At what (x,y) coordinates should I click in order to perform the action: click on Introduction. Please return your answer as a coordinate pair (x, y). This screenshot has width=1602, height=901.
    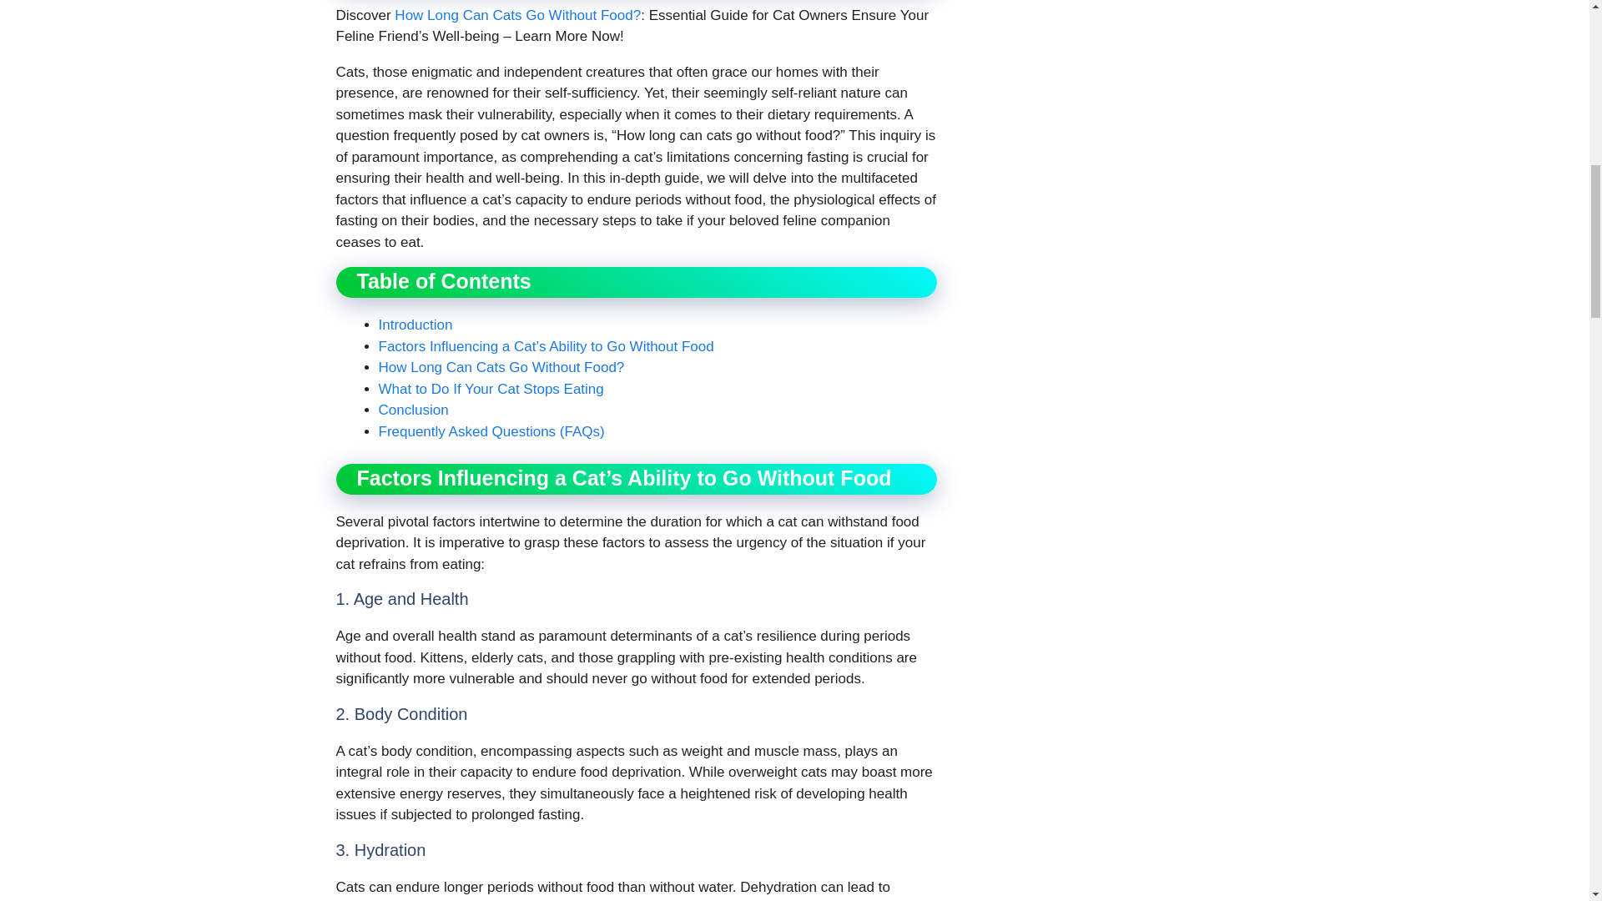
    Looking at the image, I should click on (416, 325).